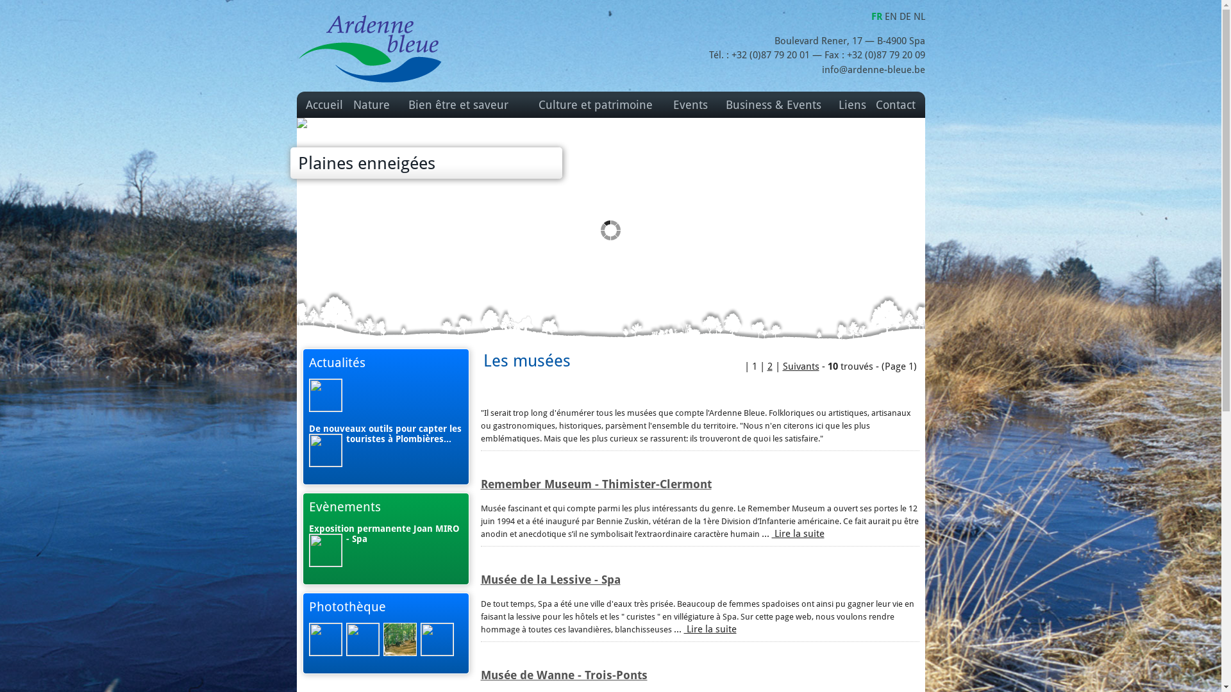 This screenshot has height=692, width=1231. What do you see at coordinates (919, 17) in the screenshot?
I see `NL` at bounding box center [919, 17].